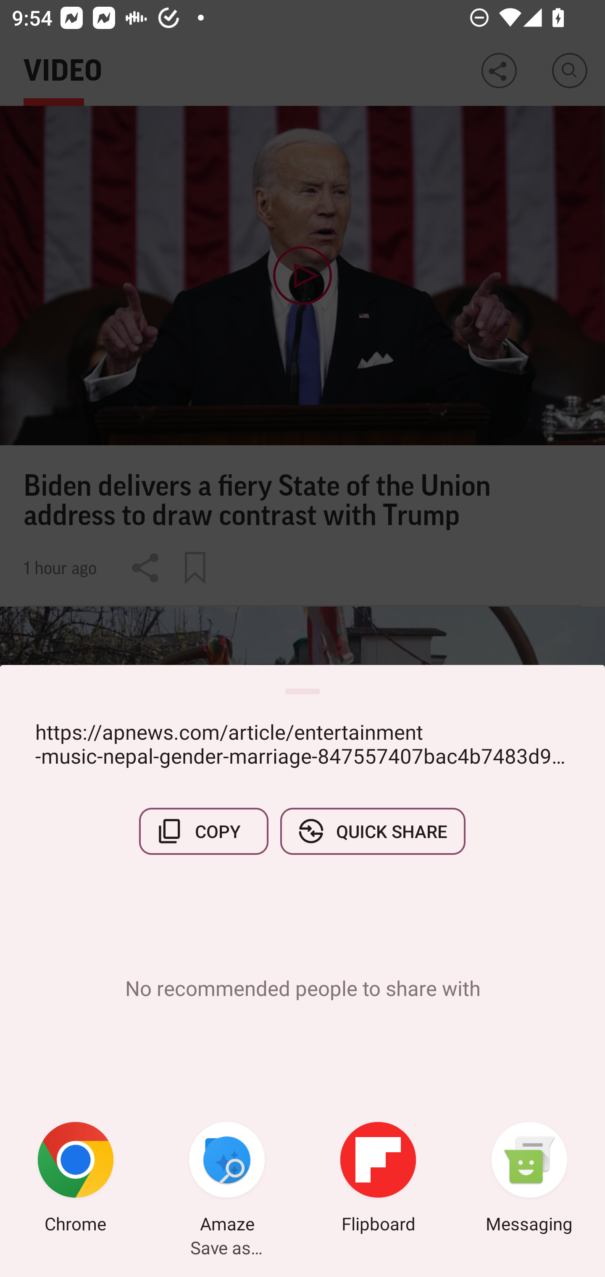 This screenshot has height=1277, width=605. I want to click on QUICK SHARE, so click(372, 831).